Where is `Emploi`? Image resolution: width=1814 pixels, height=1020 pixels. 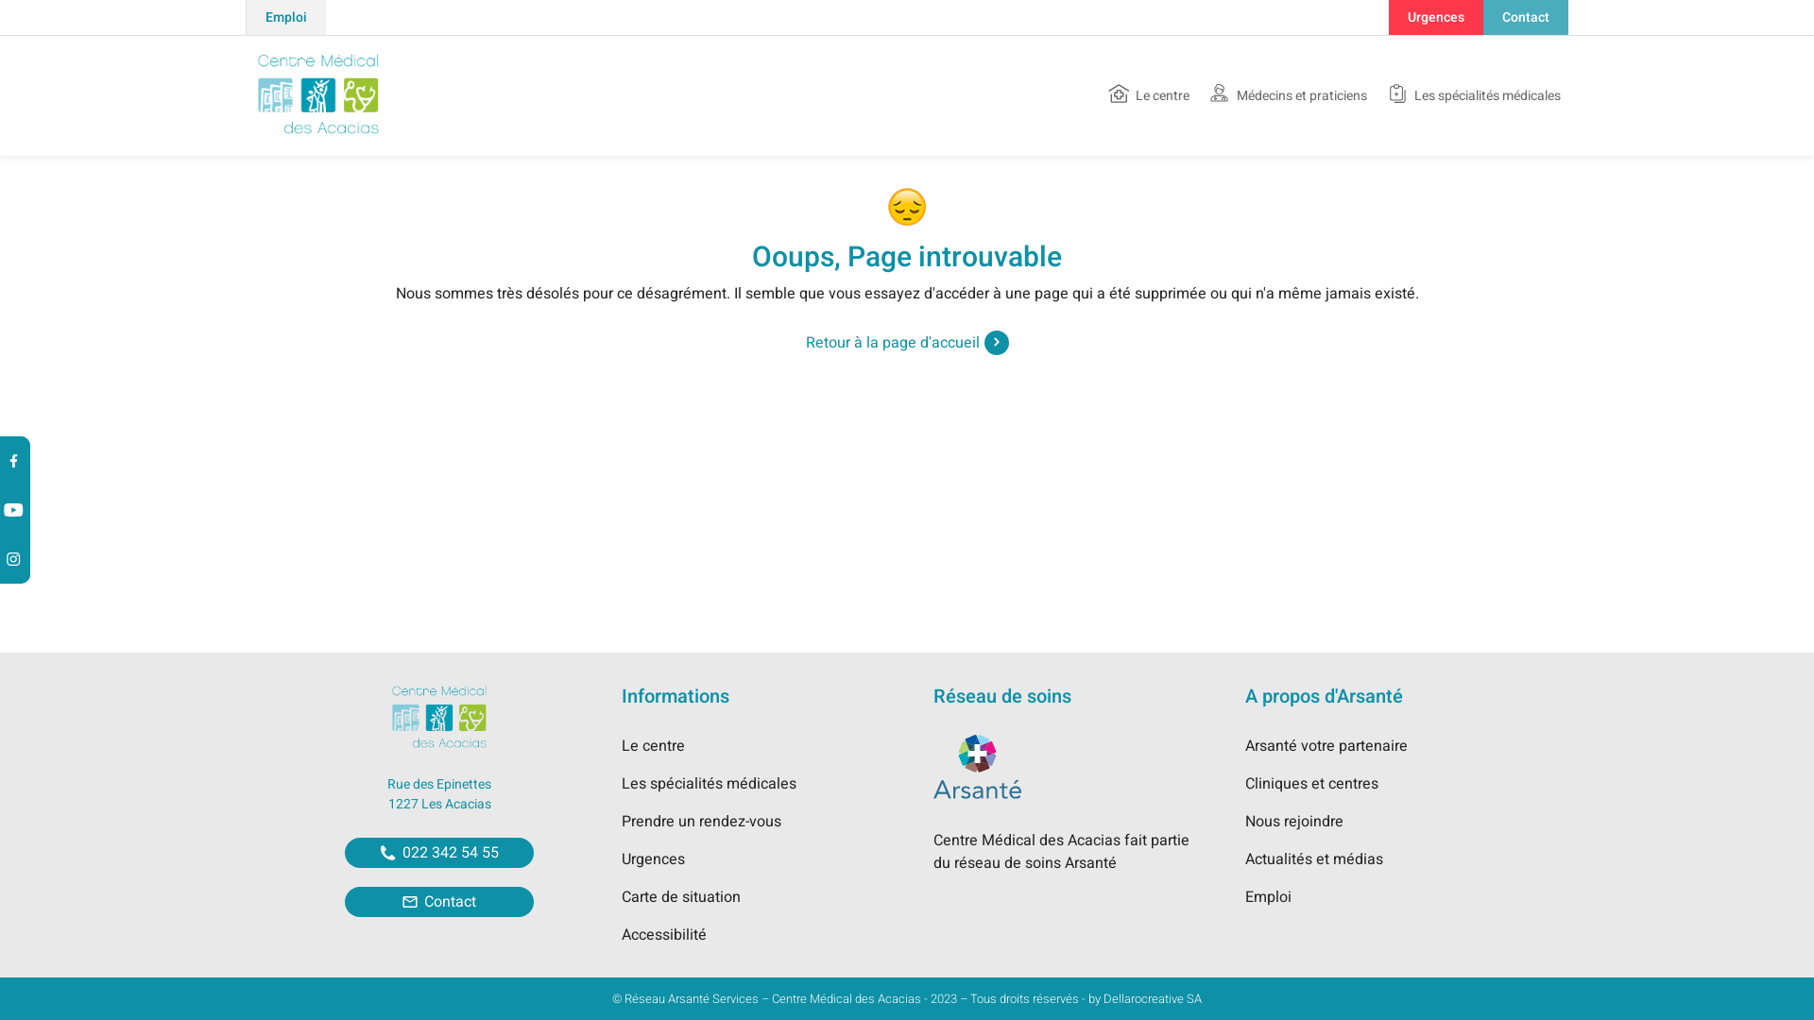 Emploi is located at coordinates (1268, 897).